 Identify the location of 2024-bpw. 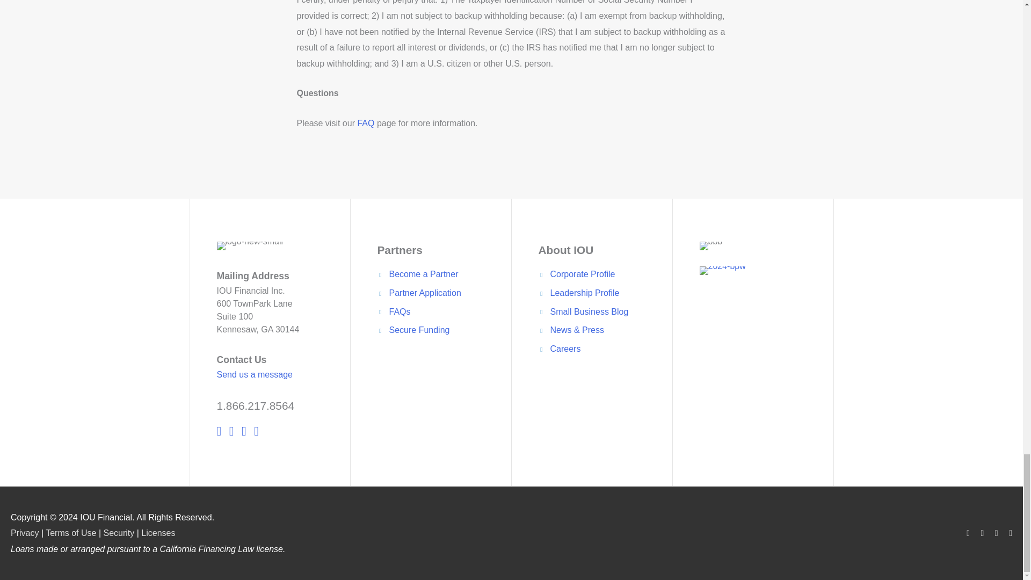
(722, 270).